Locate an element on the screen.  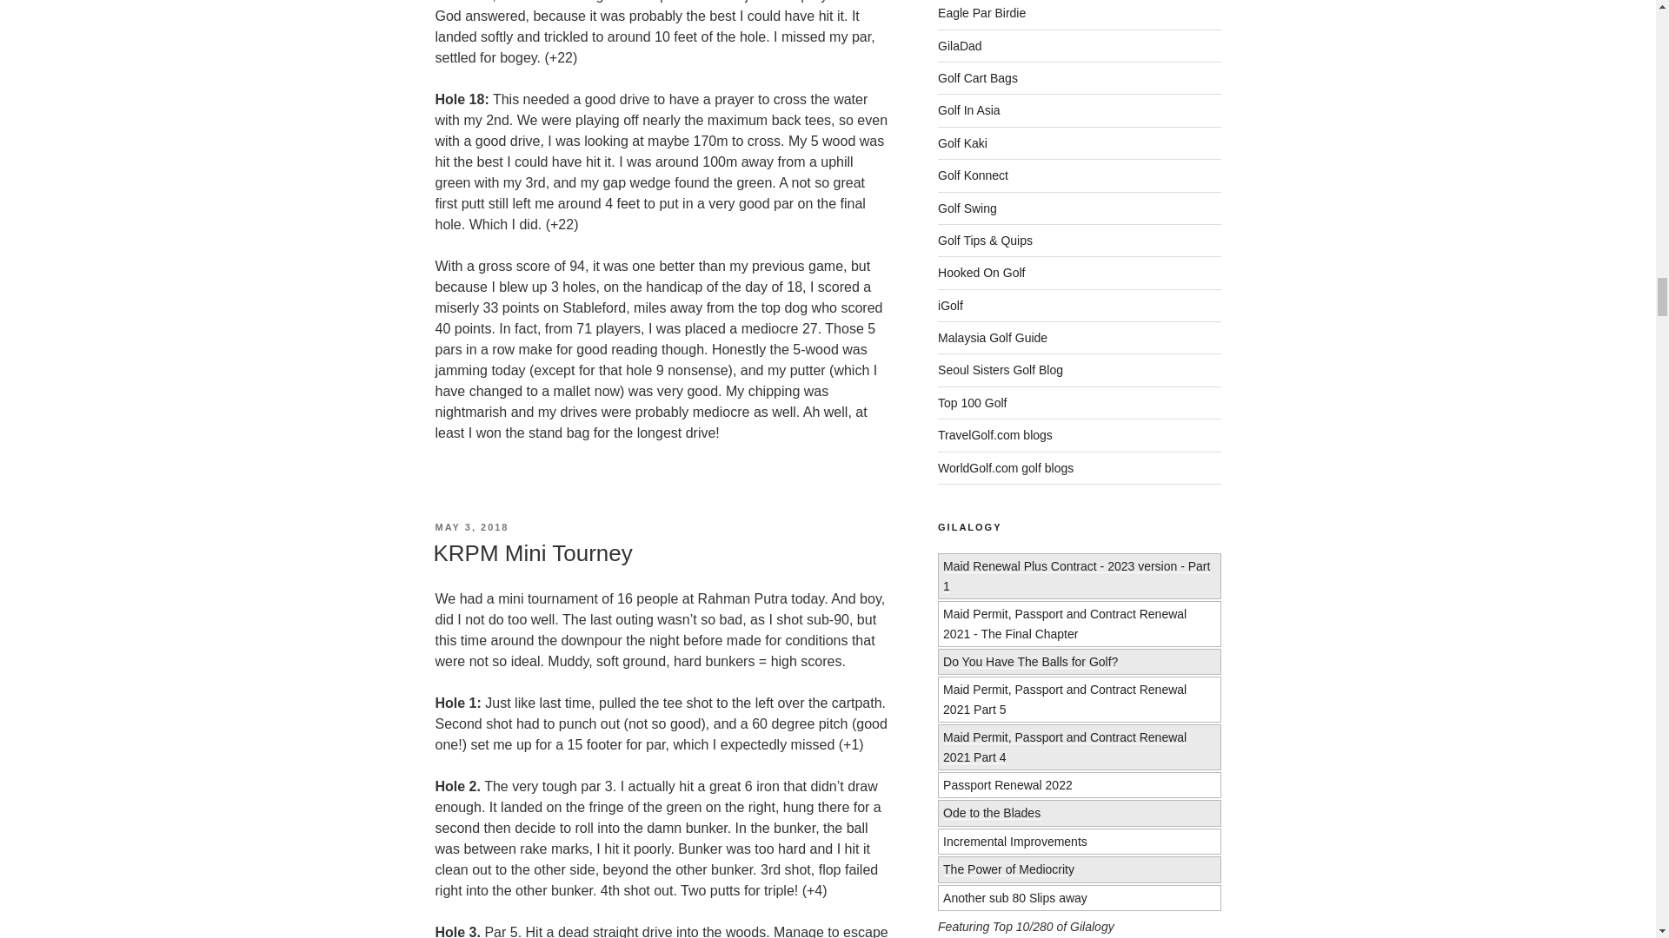
Journey of a Rookie Dad is located at coordinates (960, 45).